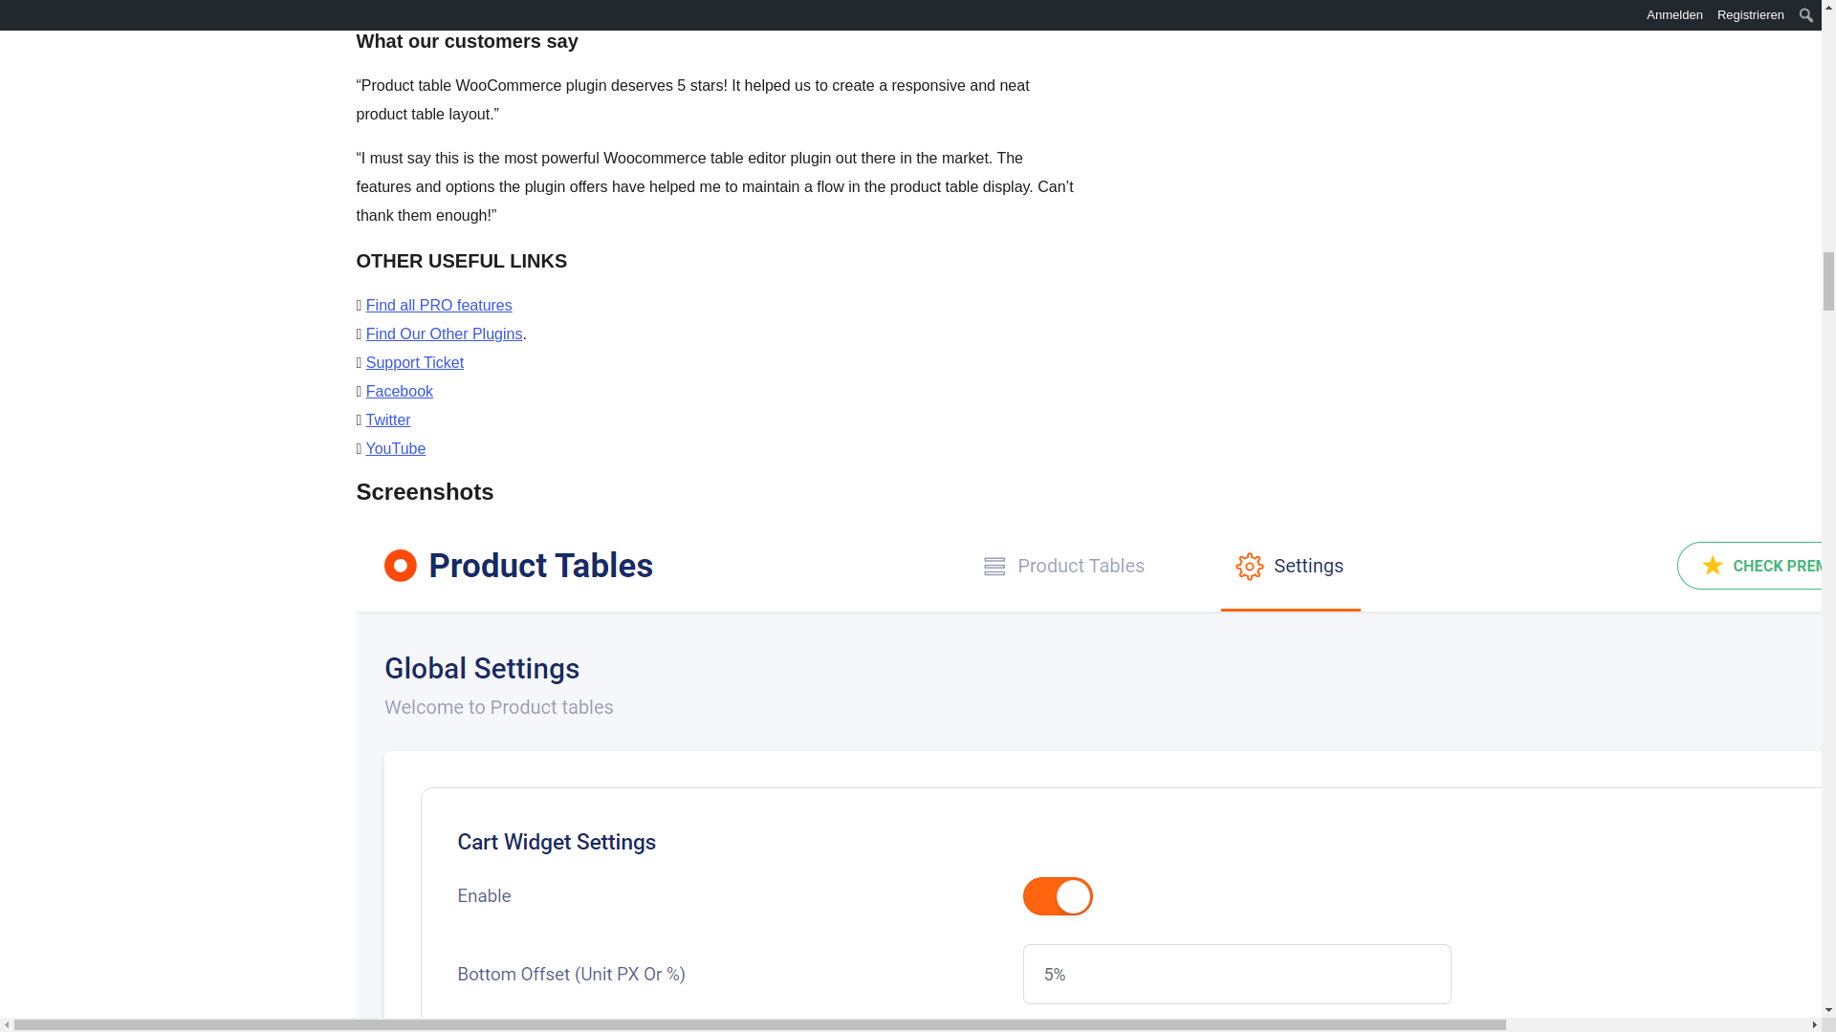 The image size is (1836, 1032). What do you see at coordinates (643, 2) in the screenshot?
I see `here` at bounding box center [643, 2].